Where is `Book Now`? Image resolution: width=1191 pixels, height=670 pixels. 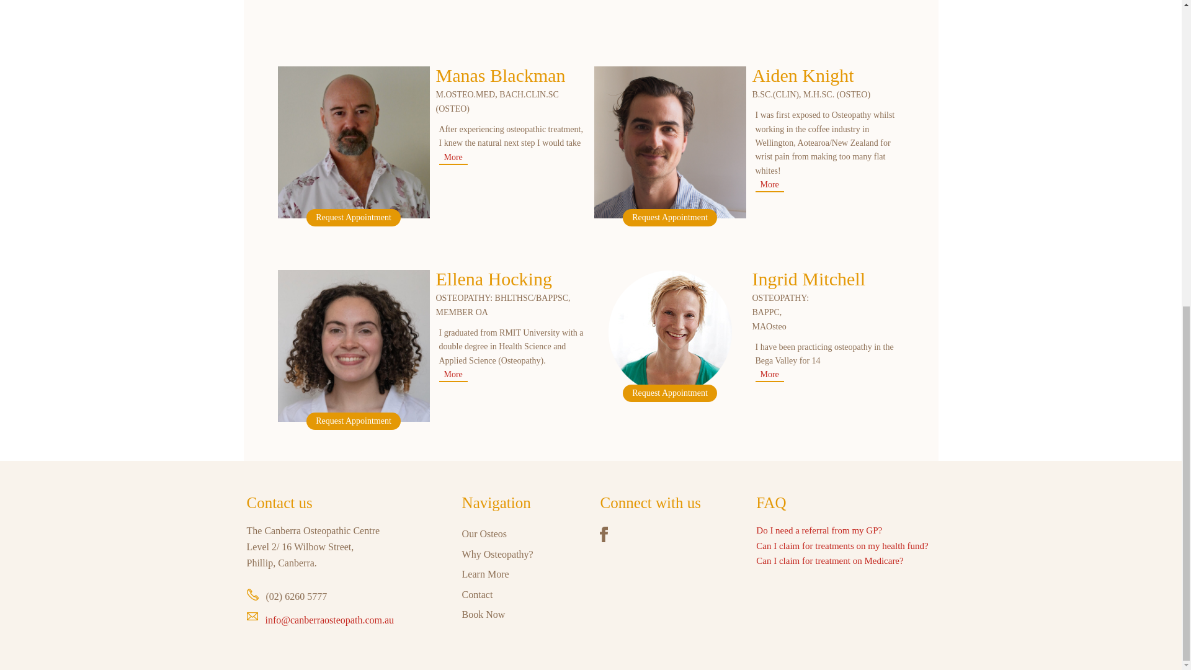 Book Now is located at coordinates (483, 614).